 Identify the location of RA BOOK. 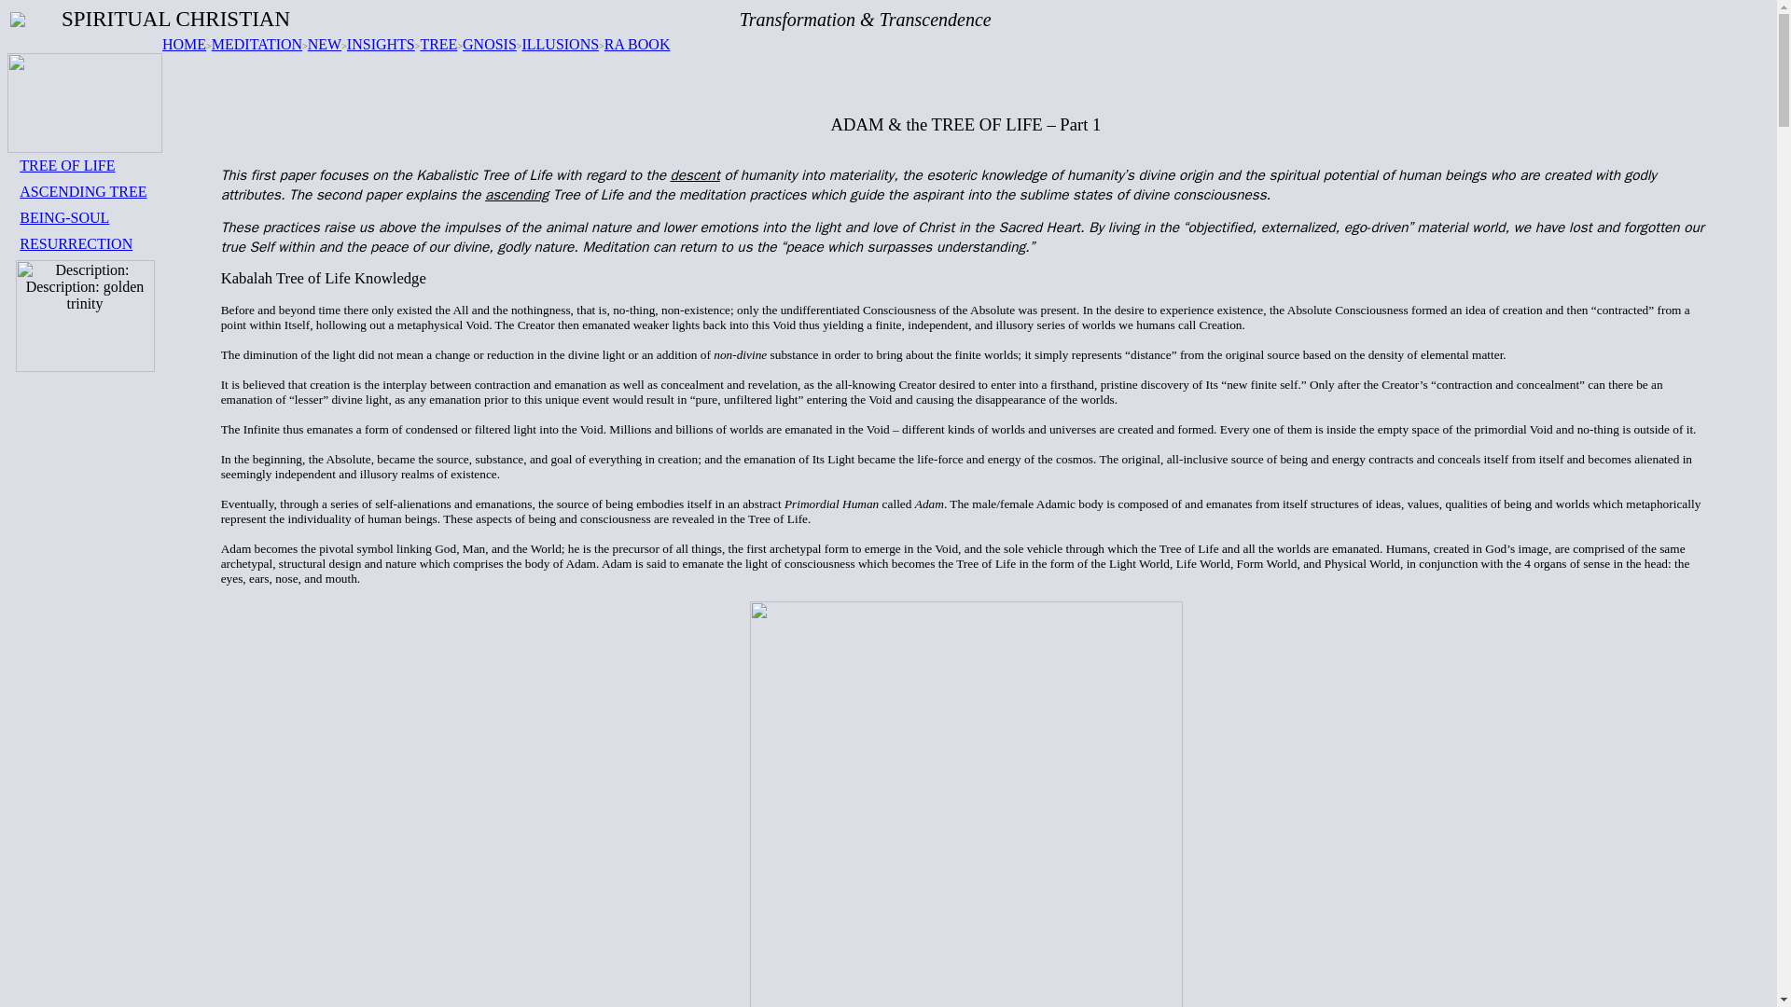
(637, 44).